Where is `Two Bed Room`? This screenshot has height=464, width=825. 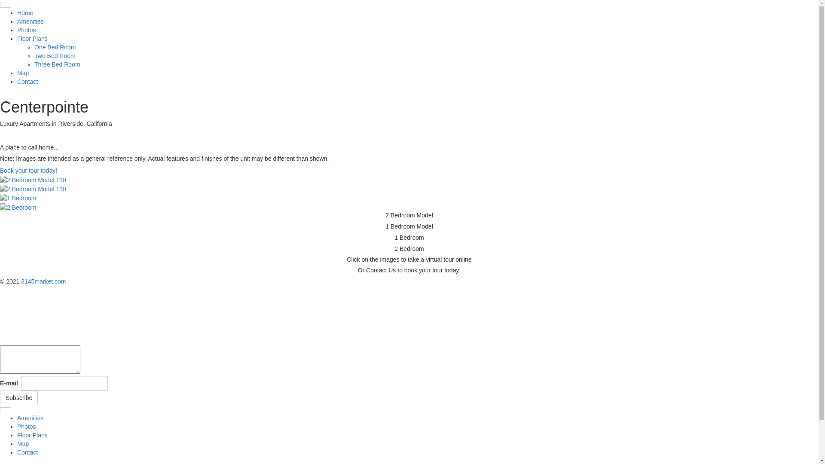
Two Bed Room is located at coordinates (55, 56).